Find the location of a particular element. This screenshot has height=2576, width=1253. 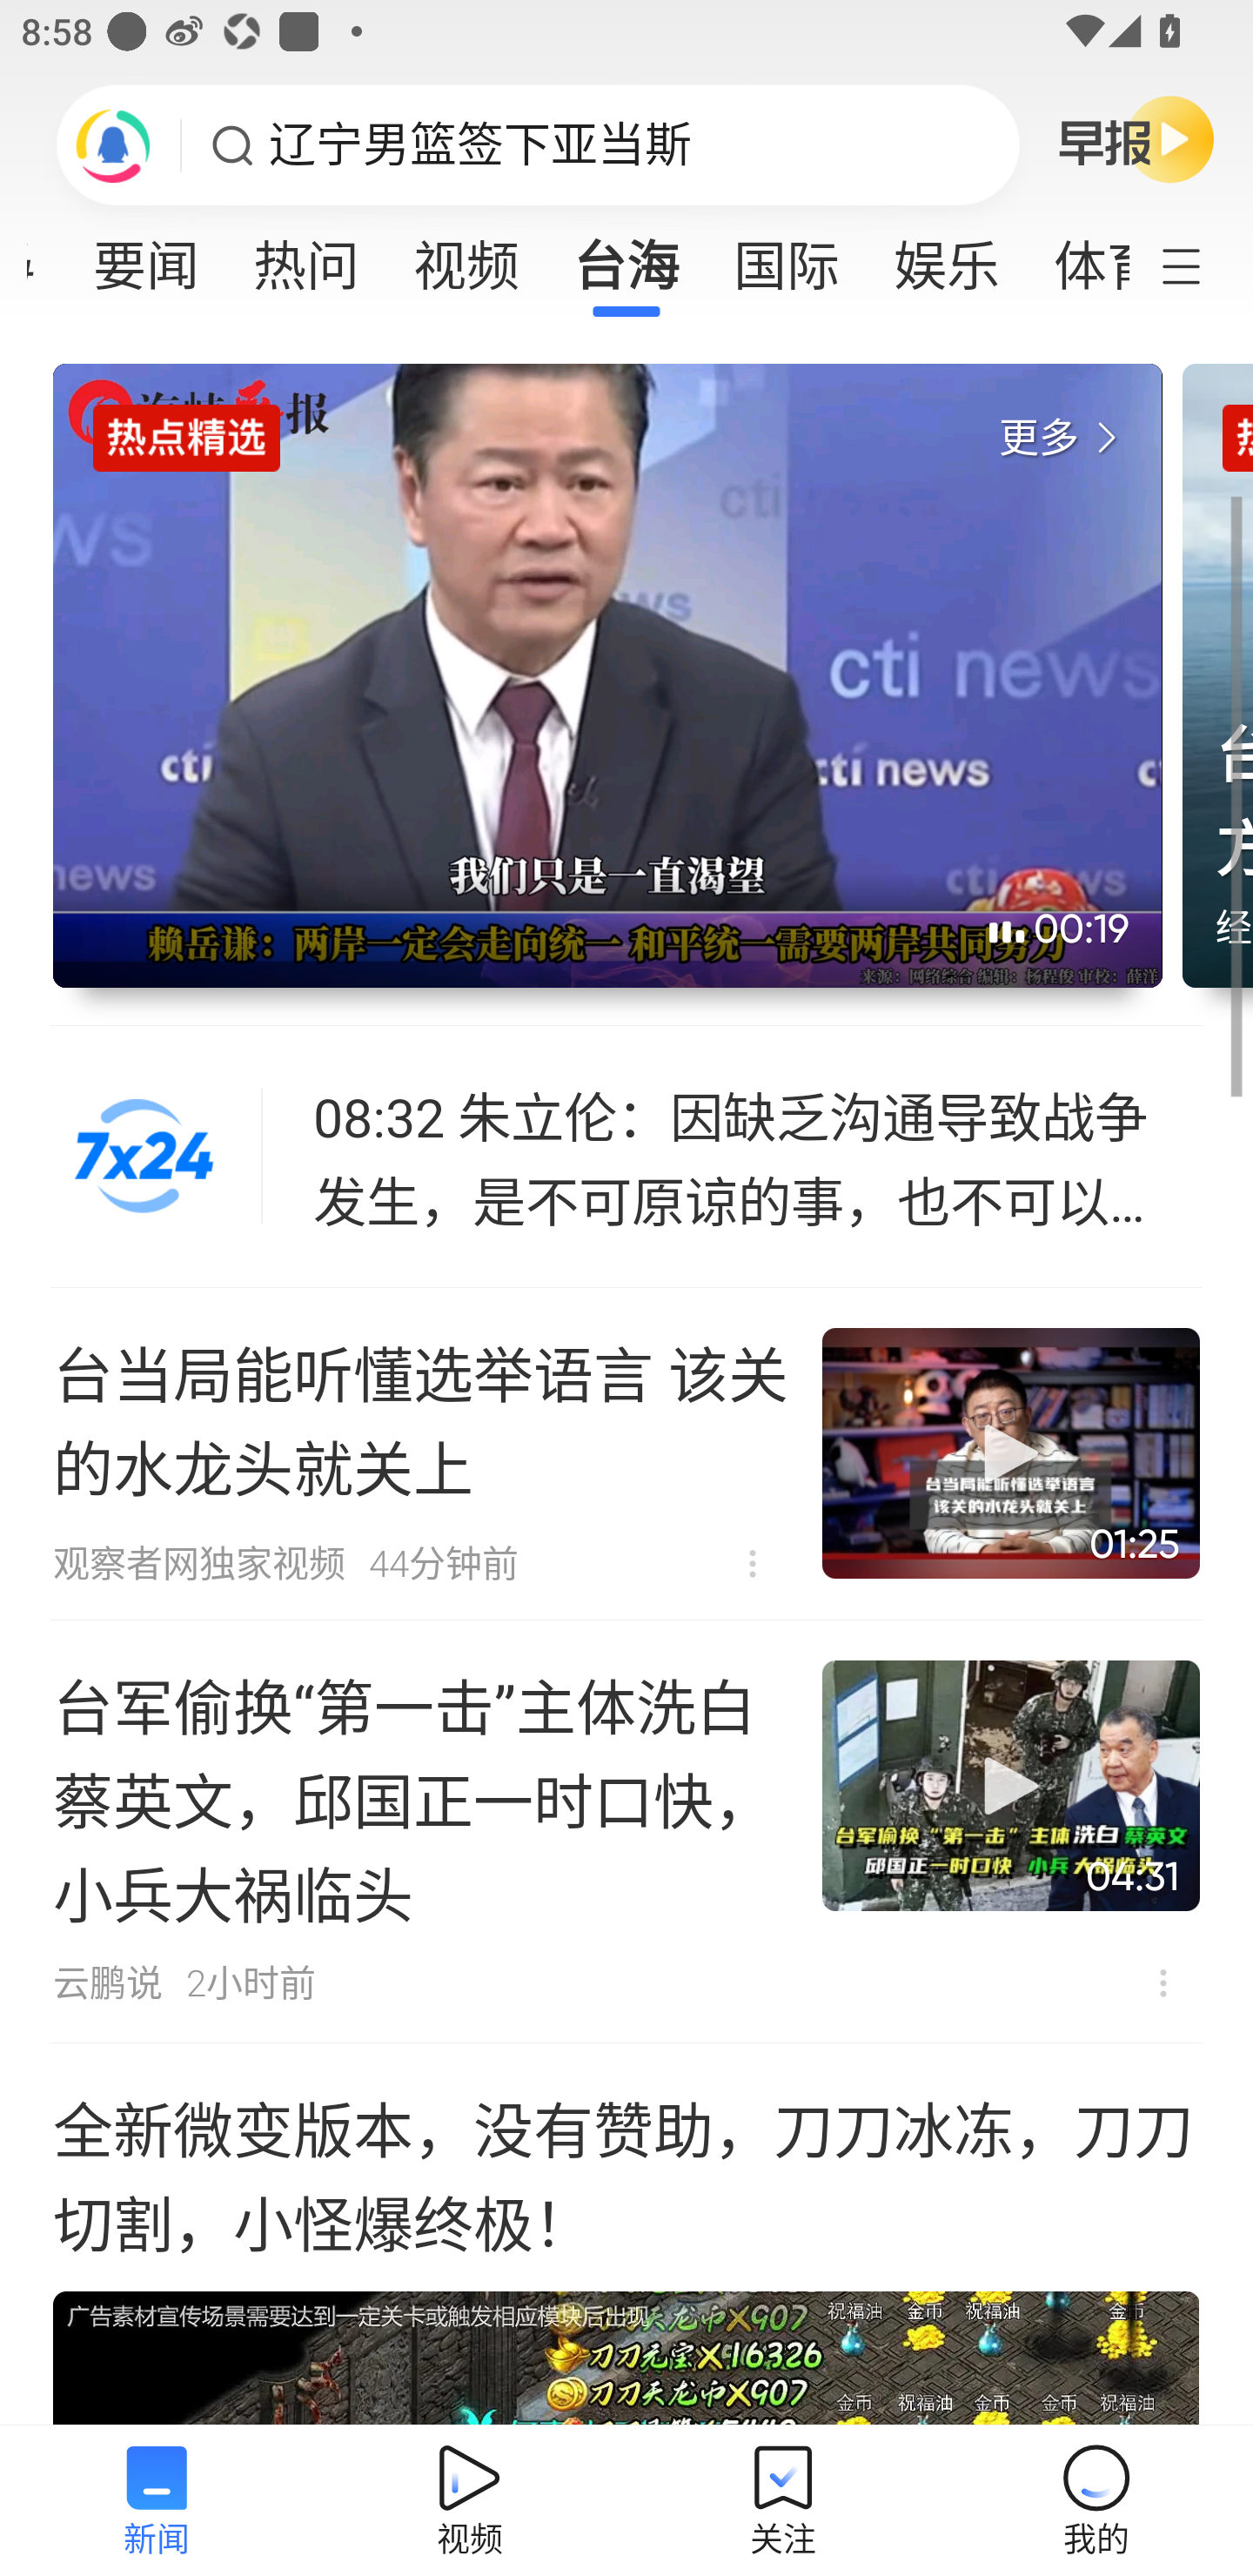

要闻 is located at coordinates (146, 256).